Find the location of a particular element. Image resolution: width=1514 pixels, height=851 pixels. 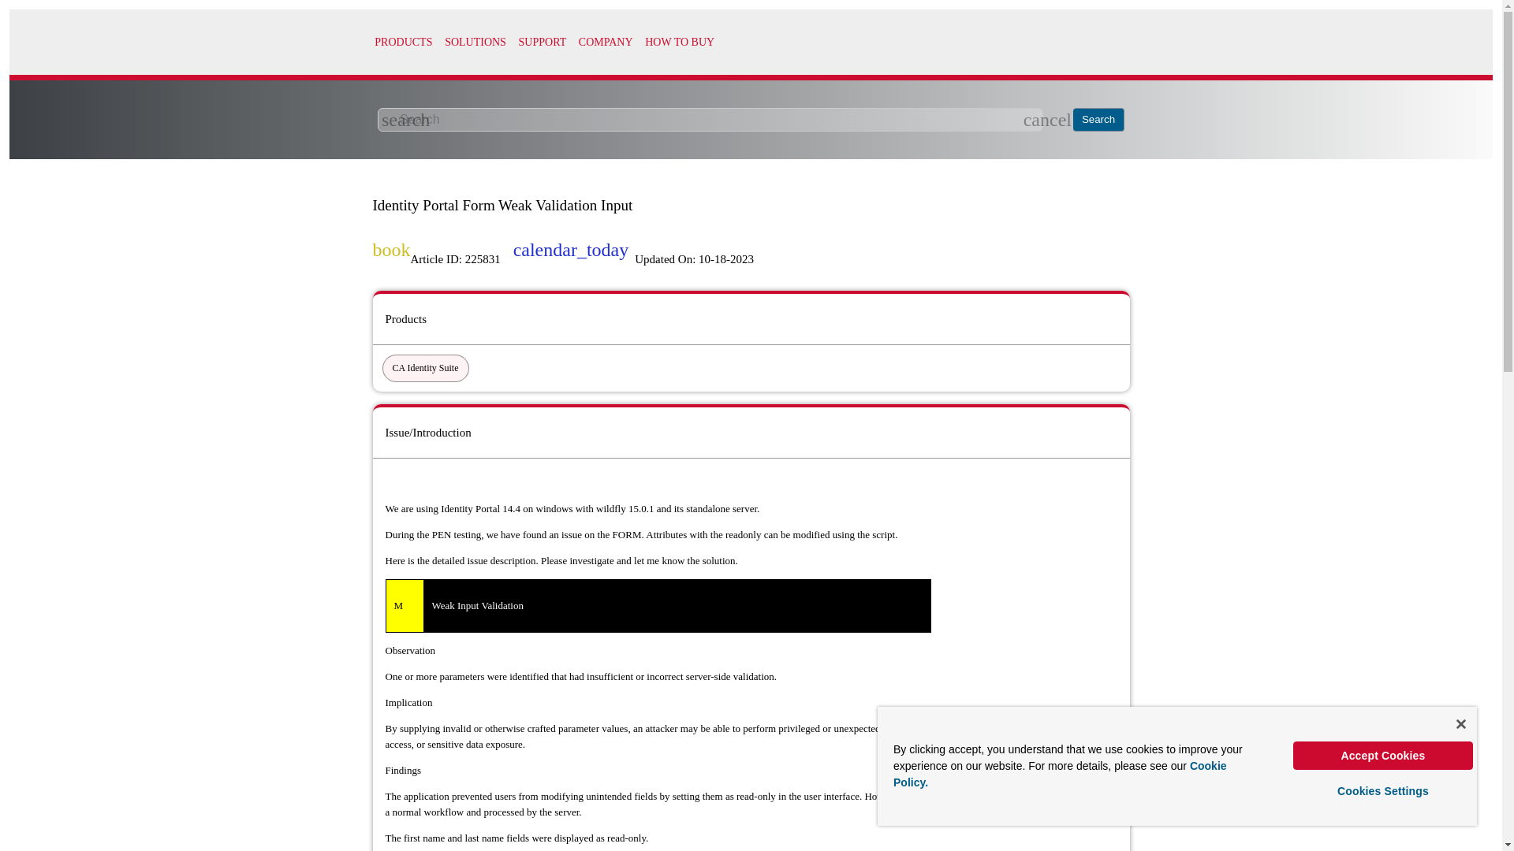

Accept Cookies is located at coordinates (1383, 755).